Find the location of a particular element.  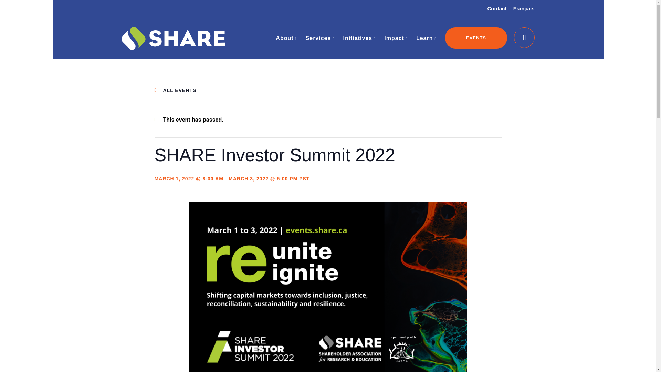

Contact is located at coordinates (497, 8).